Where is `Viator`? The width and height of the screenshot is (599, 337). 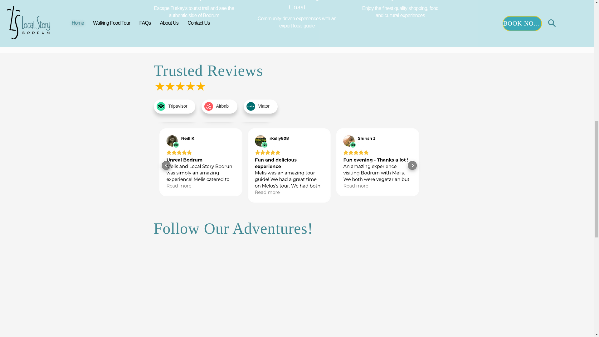 Viator is located at coordinates (264, 106).